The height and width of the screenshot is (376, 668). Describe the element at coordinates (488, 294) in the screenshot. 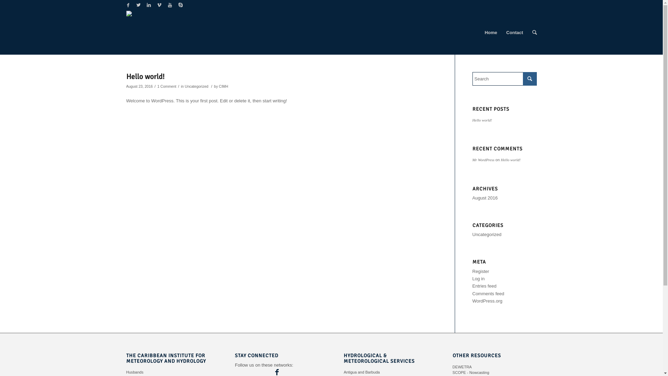

I see `Comments feed` at that location.